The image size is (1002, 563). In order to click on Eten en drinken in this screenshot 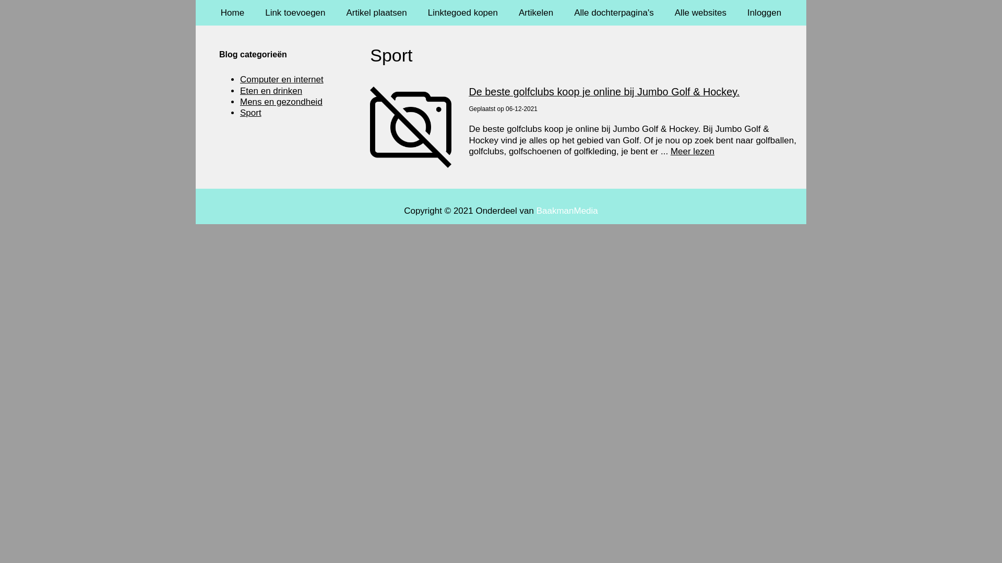, I will do `click(271, 91)`.